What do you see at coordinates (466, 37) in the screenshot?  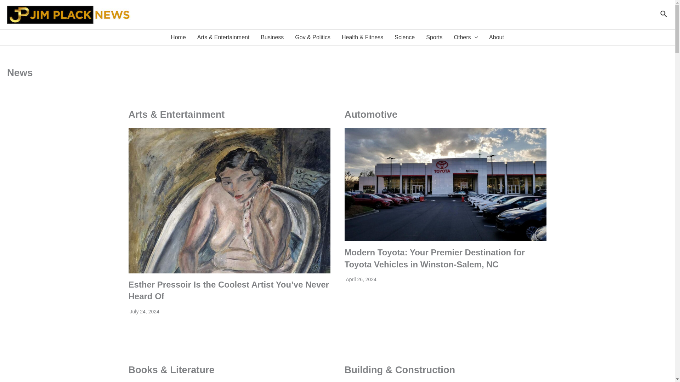 I see `Others` at bounding box center [466, 37].